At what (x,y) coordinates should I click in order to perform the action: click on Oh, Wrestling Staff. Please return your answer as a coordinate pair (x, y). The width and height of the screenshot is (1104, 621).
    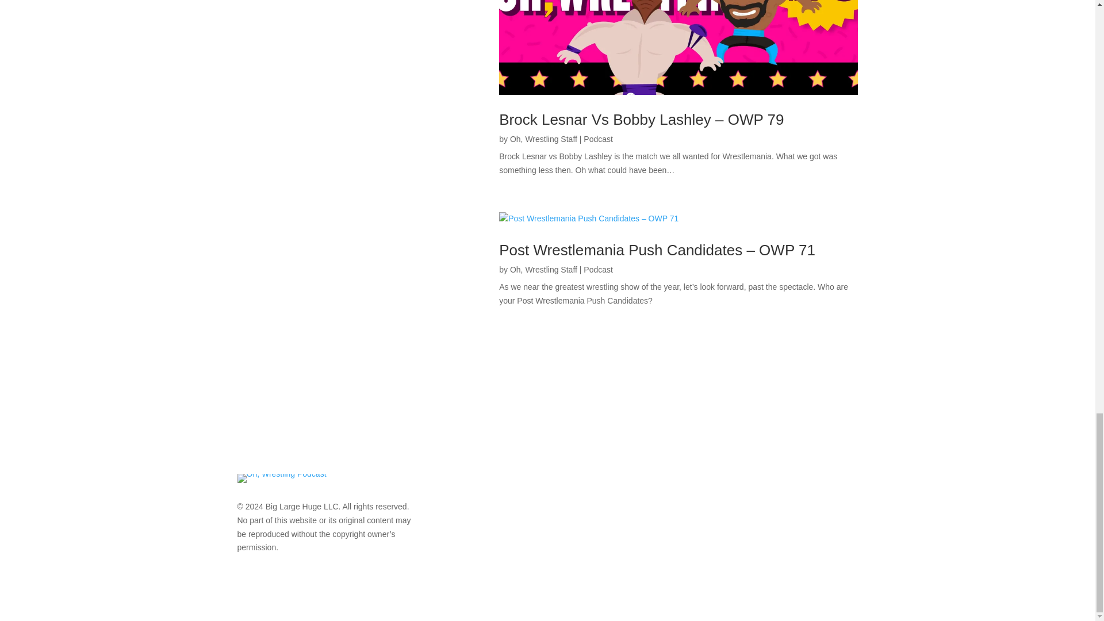
    Looking at the image, I should click on (544, 270).